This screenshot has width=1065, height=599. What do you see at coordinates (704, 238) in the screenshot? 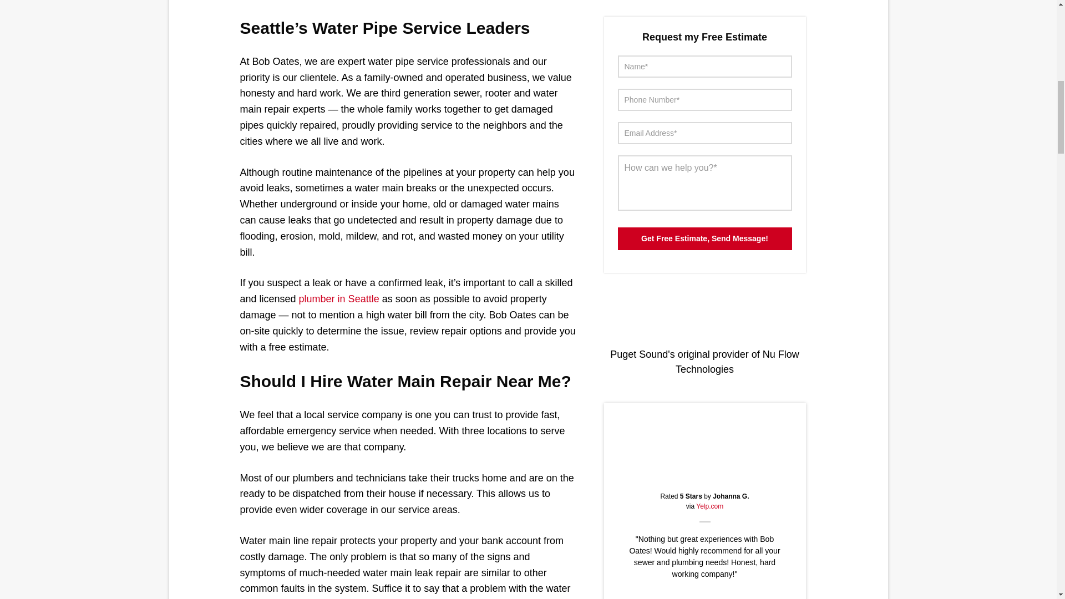
I see `Get Free Estimate, Send Message!` at bounding box center [704, 238].